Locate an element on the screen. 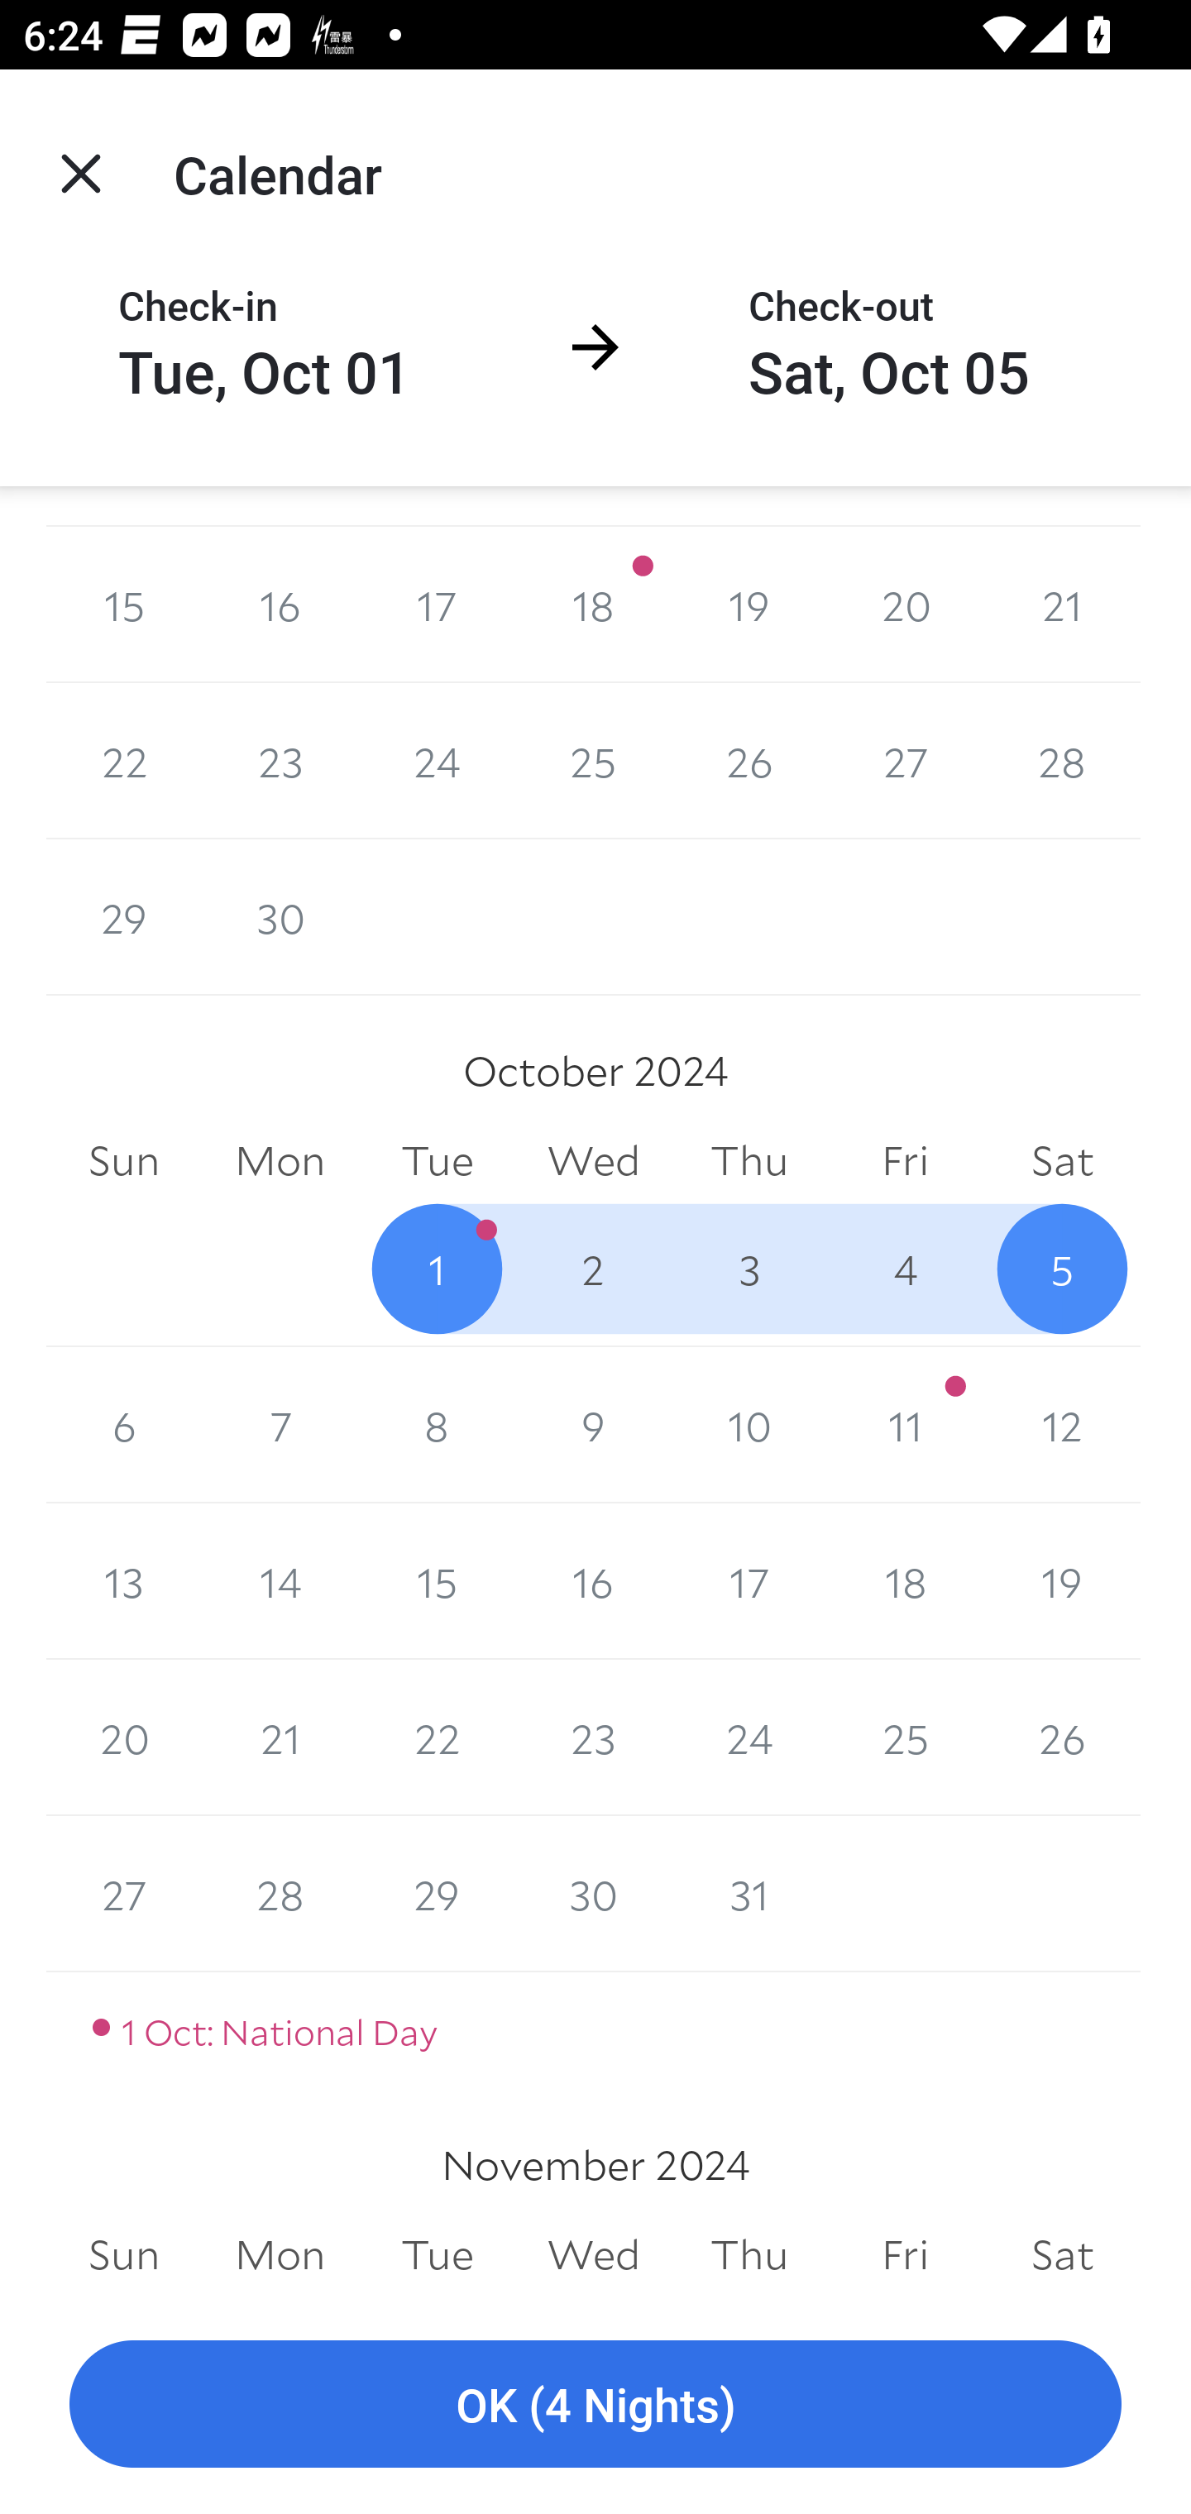 Image resolution: width=1191 pixels, height=2514 pixels. 7 7 October 2024 is located at coordinates (280, 1425).